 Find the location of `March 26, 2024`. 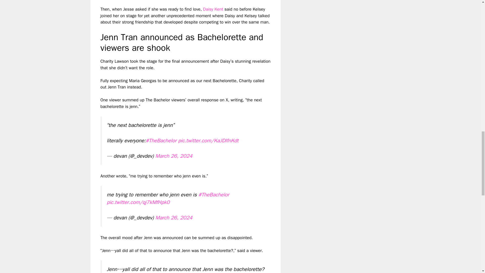

March 26, 2024 is located at coordinates (174, 156).